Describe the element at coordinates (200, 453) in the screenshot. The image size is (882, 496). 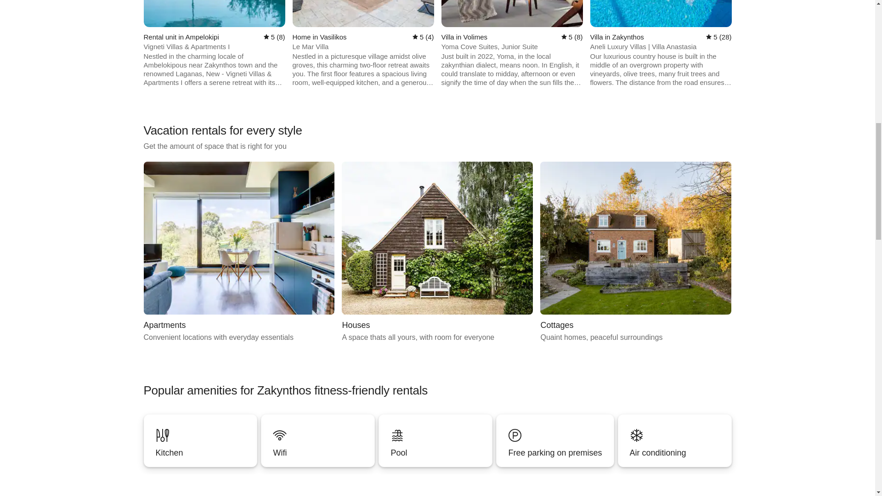
I see `Kitchen` at that location.